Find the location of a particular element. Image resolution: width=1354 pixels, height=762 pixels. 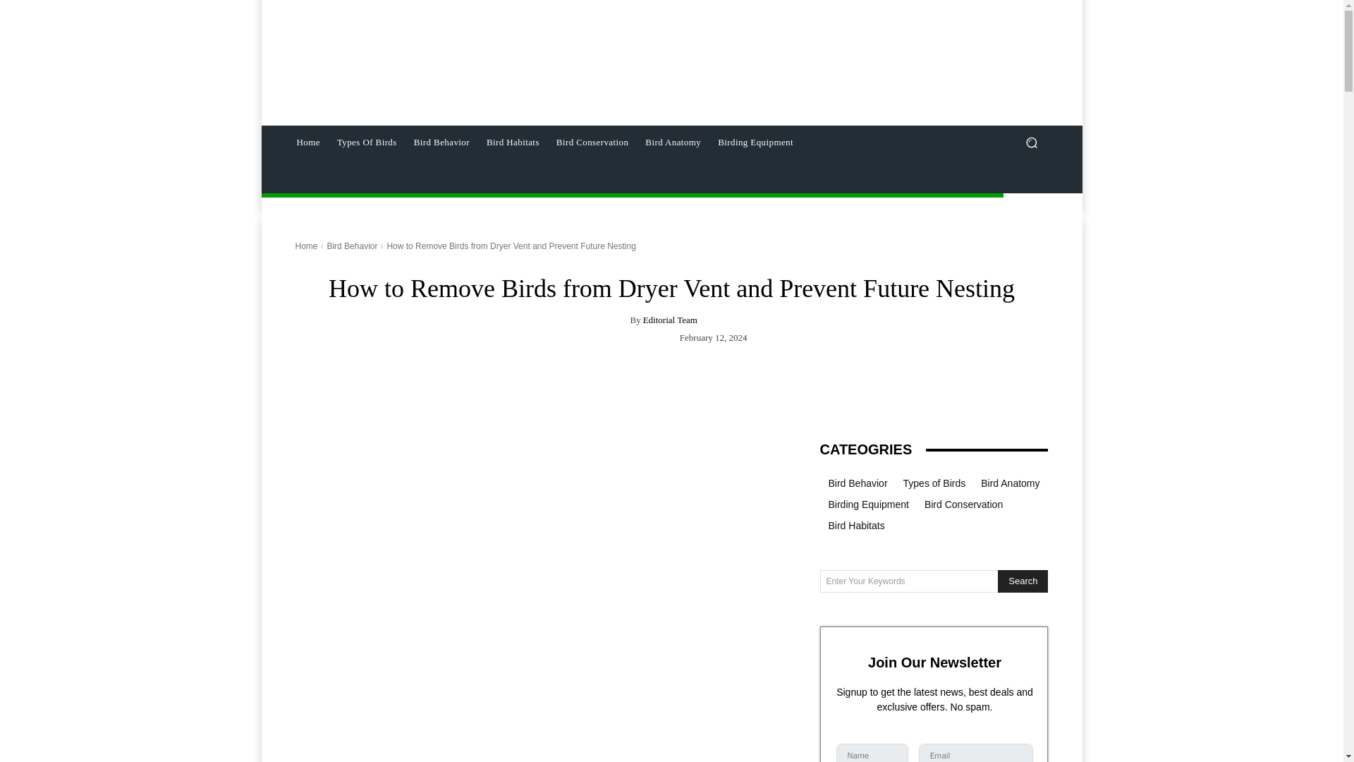

Bird Behavior is located at coordinates (351, 246).